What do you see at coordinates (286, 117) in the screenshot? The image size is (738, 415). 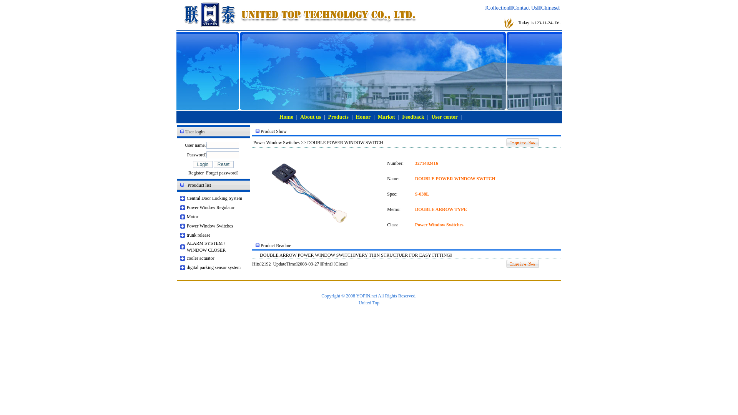 I see `Home` at bounding box center [286, 117].